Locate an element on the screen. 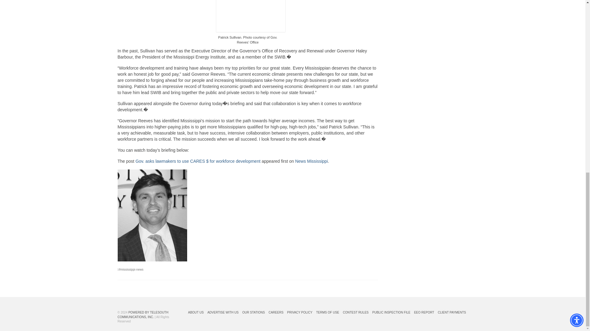  TERMS OF USE is located at coordinates (328, 313).